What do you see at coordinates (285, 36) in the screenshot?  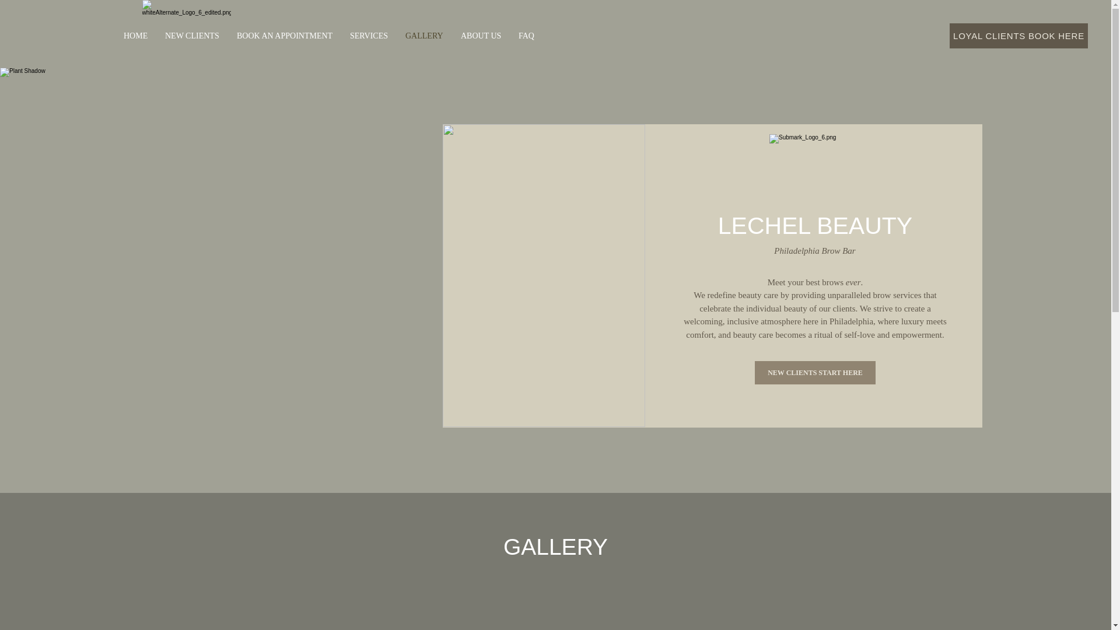 I see `BOOK AN APPOINTMENT` at bounding box center [285, 36].